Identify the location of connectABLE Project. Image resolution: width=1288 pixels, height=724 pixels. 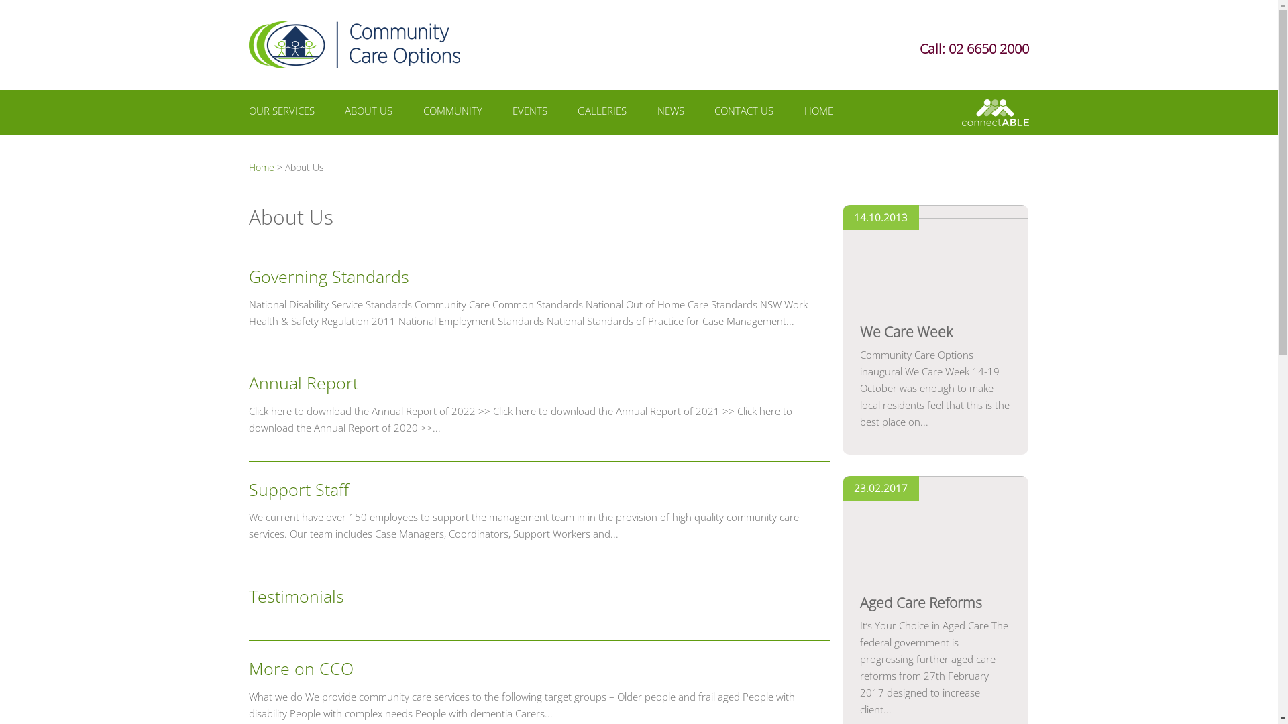
(996, 113).